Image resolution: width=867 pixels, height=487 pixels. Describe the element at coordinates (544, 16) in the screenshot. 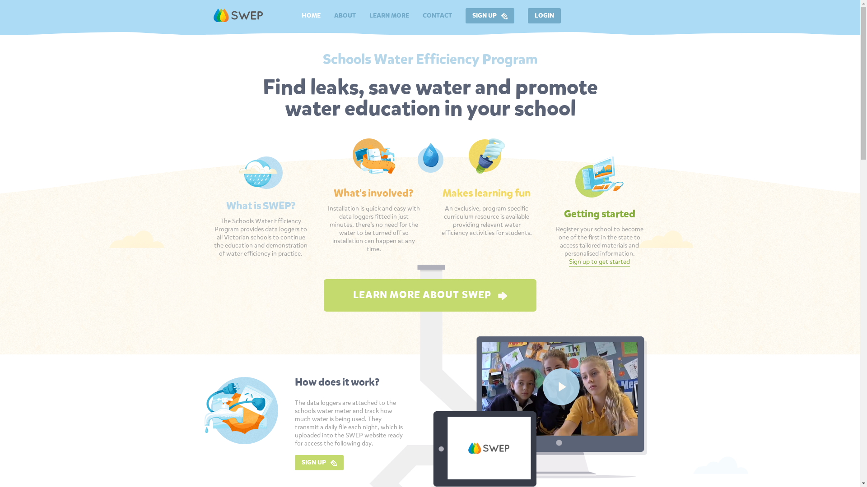

I see `LOGIN` at that location.